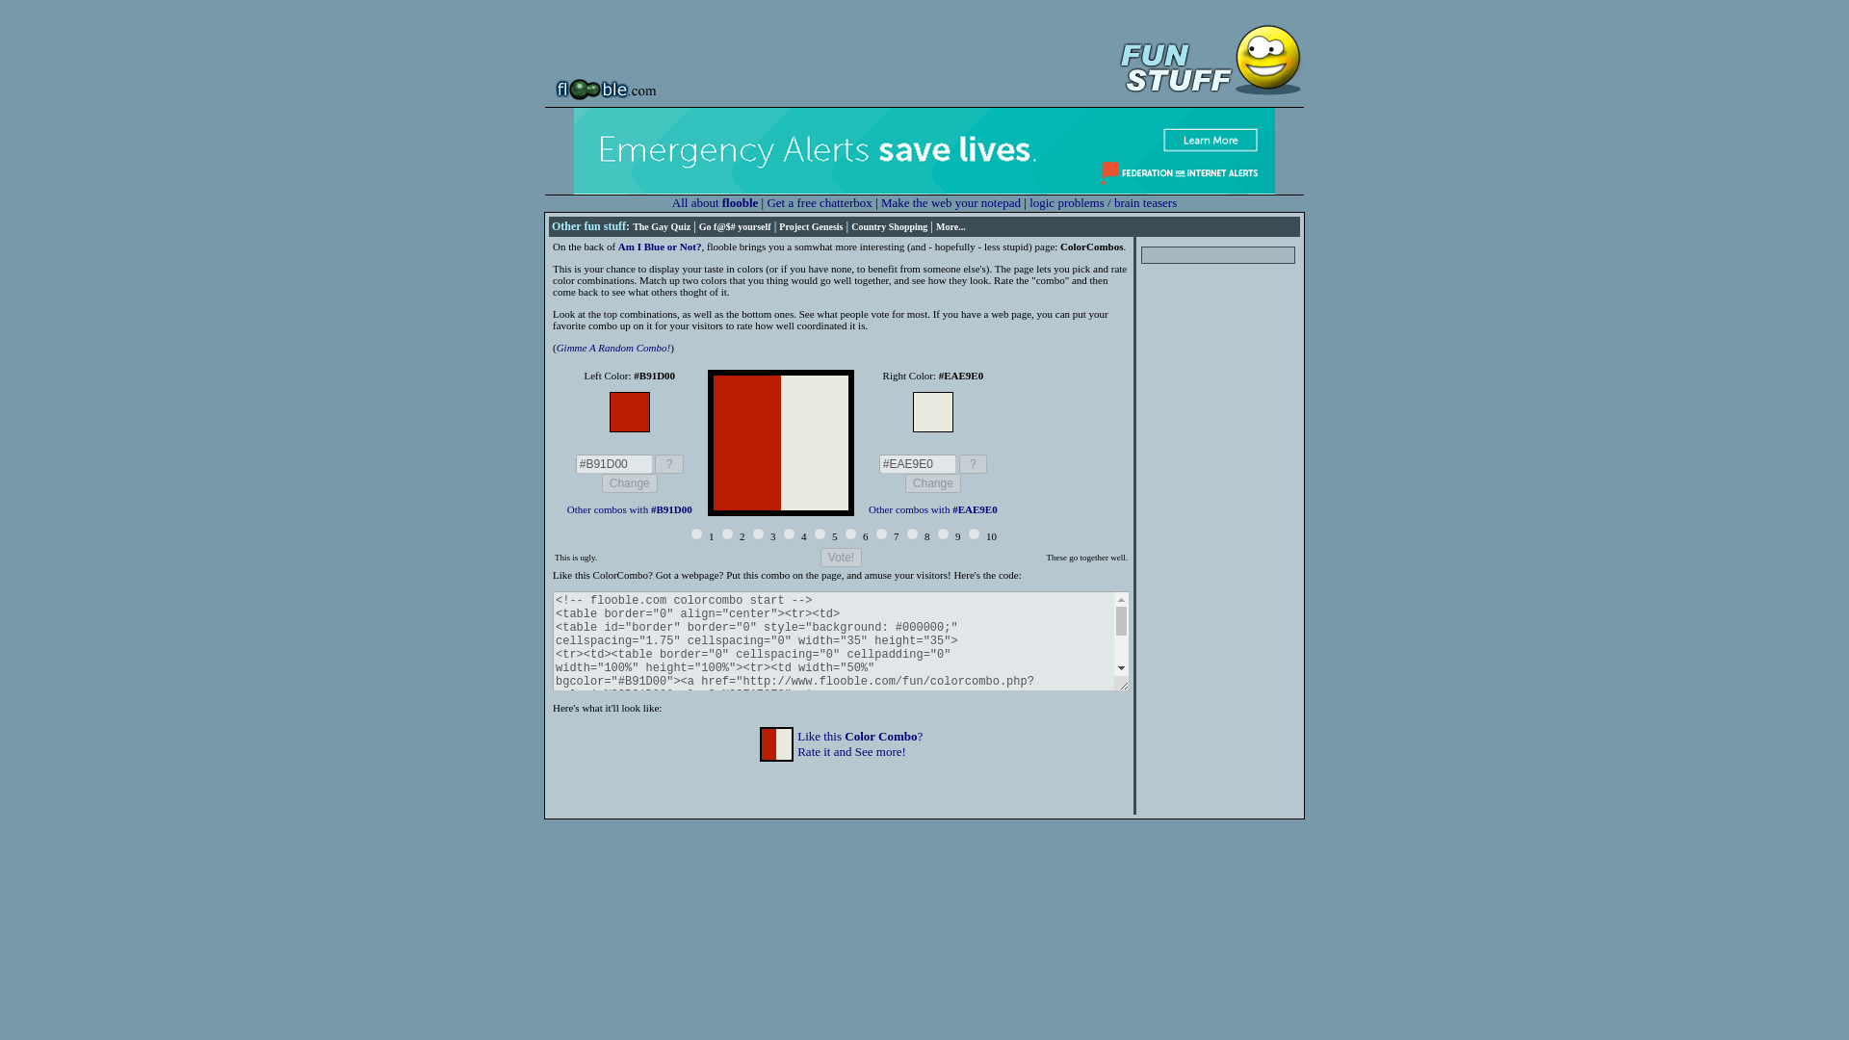 This screenshot has height=1040, width=1849. I want to click on  ? , so click(973, 464).